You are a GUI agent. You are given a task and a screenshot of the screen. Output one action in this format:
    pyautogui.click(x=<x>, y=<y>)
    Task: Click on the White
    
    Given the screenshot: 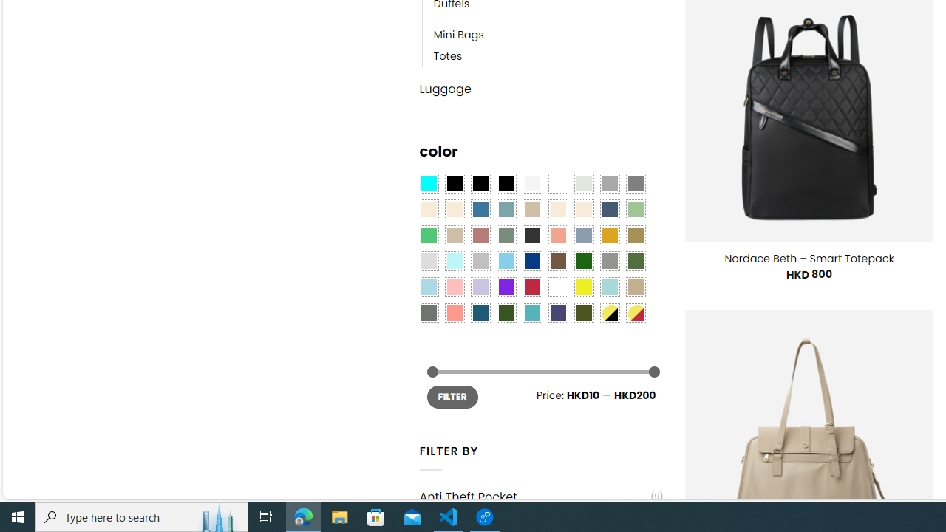 What is the action you would take?
    pyautogui.click(x=558, y=287)
    